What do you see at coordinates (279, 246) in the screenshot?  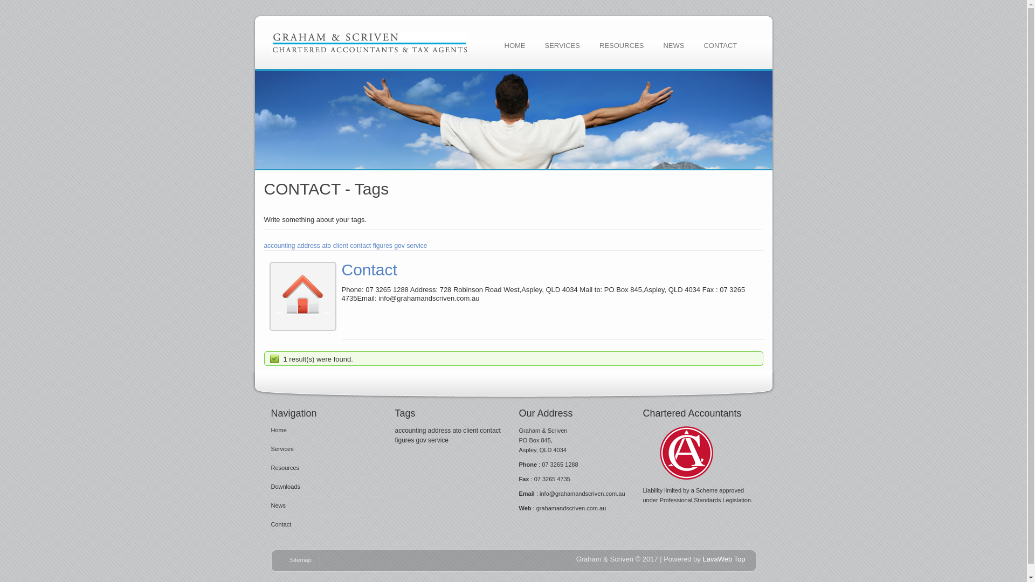 I see `accounting` at bounding box center [279, 246].